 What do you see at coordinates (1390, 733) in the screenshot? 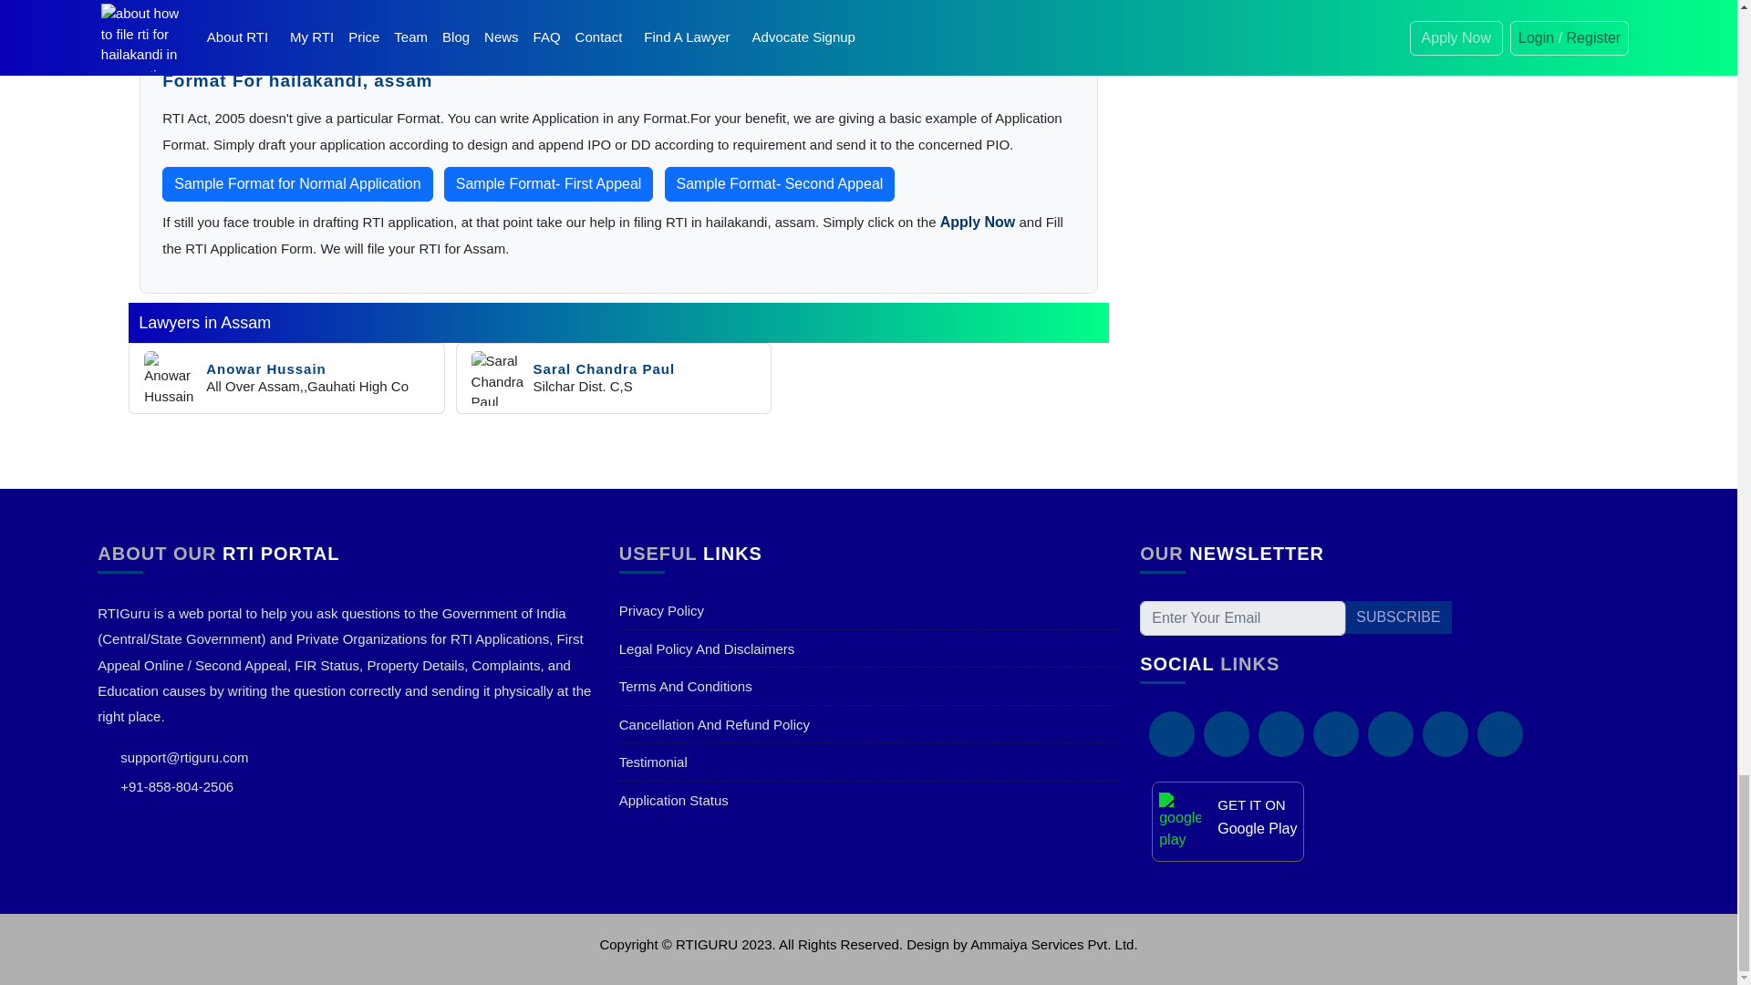
I see `quora` at bounding box center [1390, 733].